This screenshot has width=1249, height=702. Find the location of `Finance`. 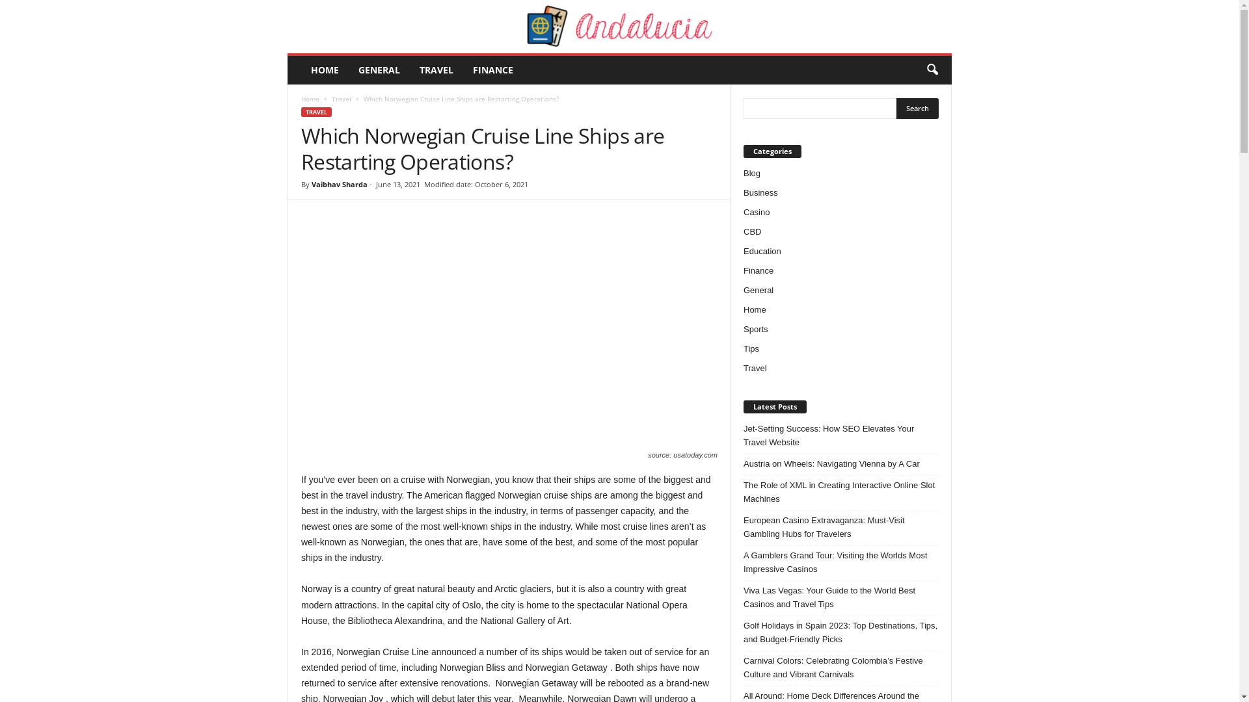

Finance is located at coordinates (759, 270).